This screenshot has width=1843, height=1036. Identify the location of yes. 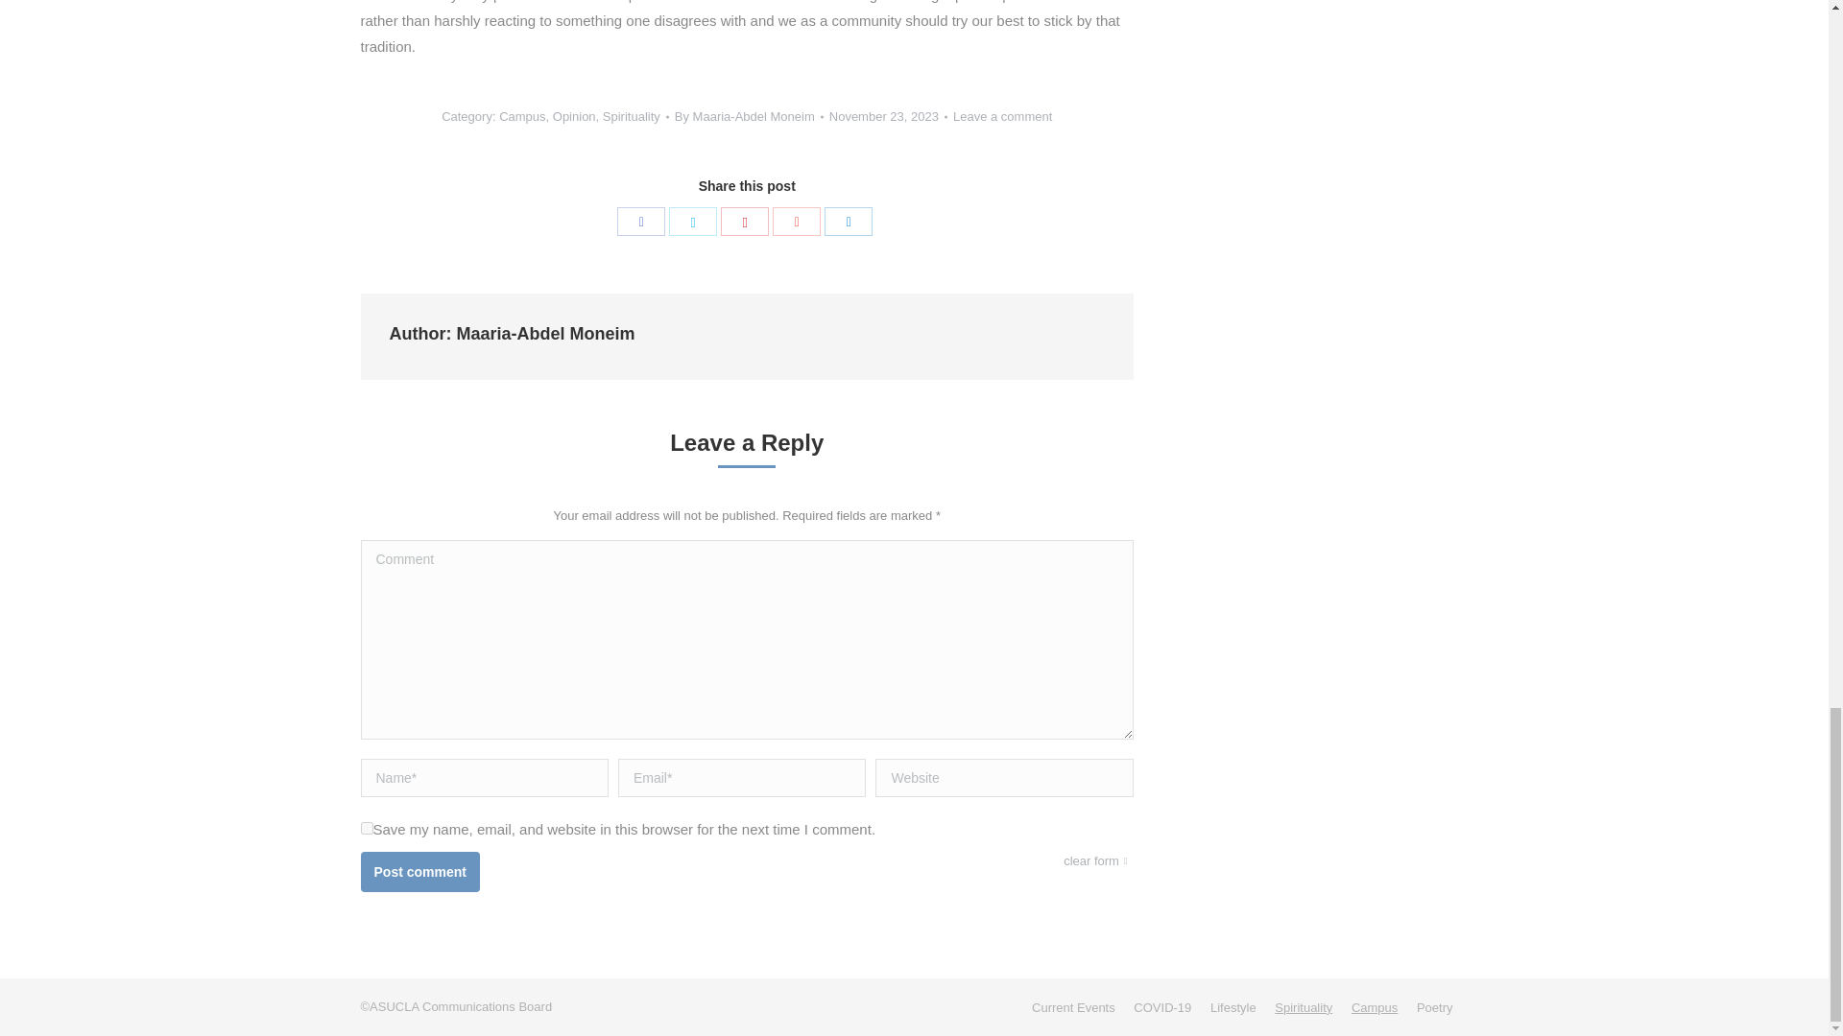
(367, 829).